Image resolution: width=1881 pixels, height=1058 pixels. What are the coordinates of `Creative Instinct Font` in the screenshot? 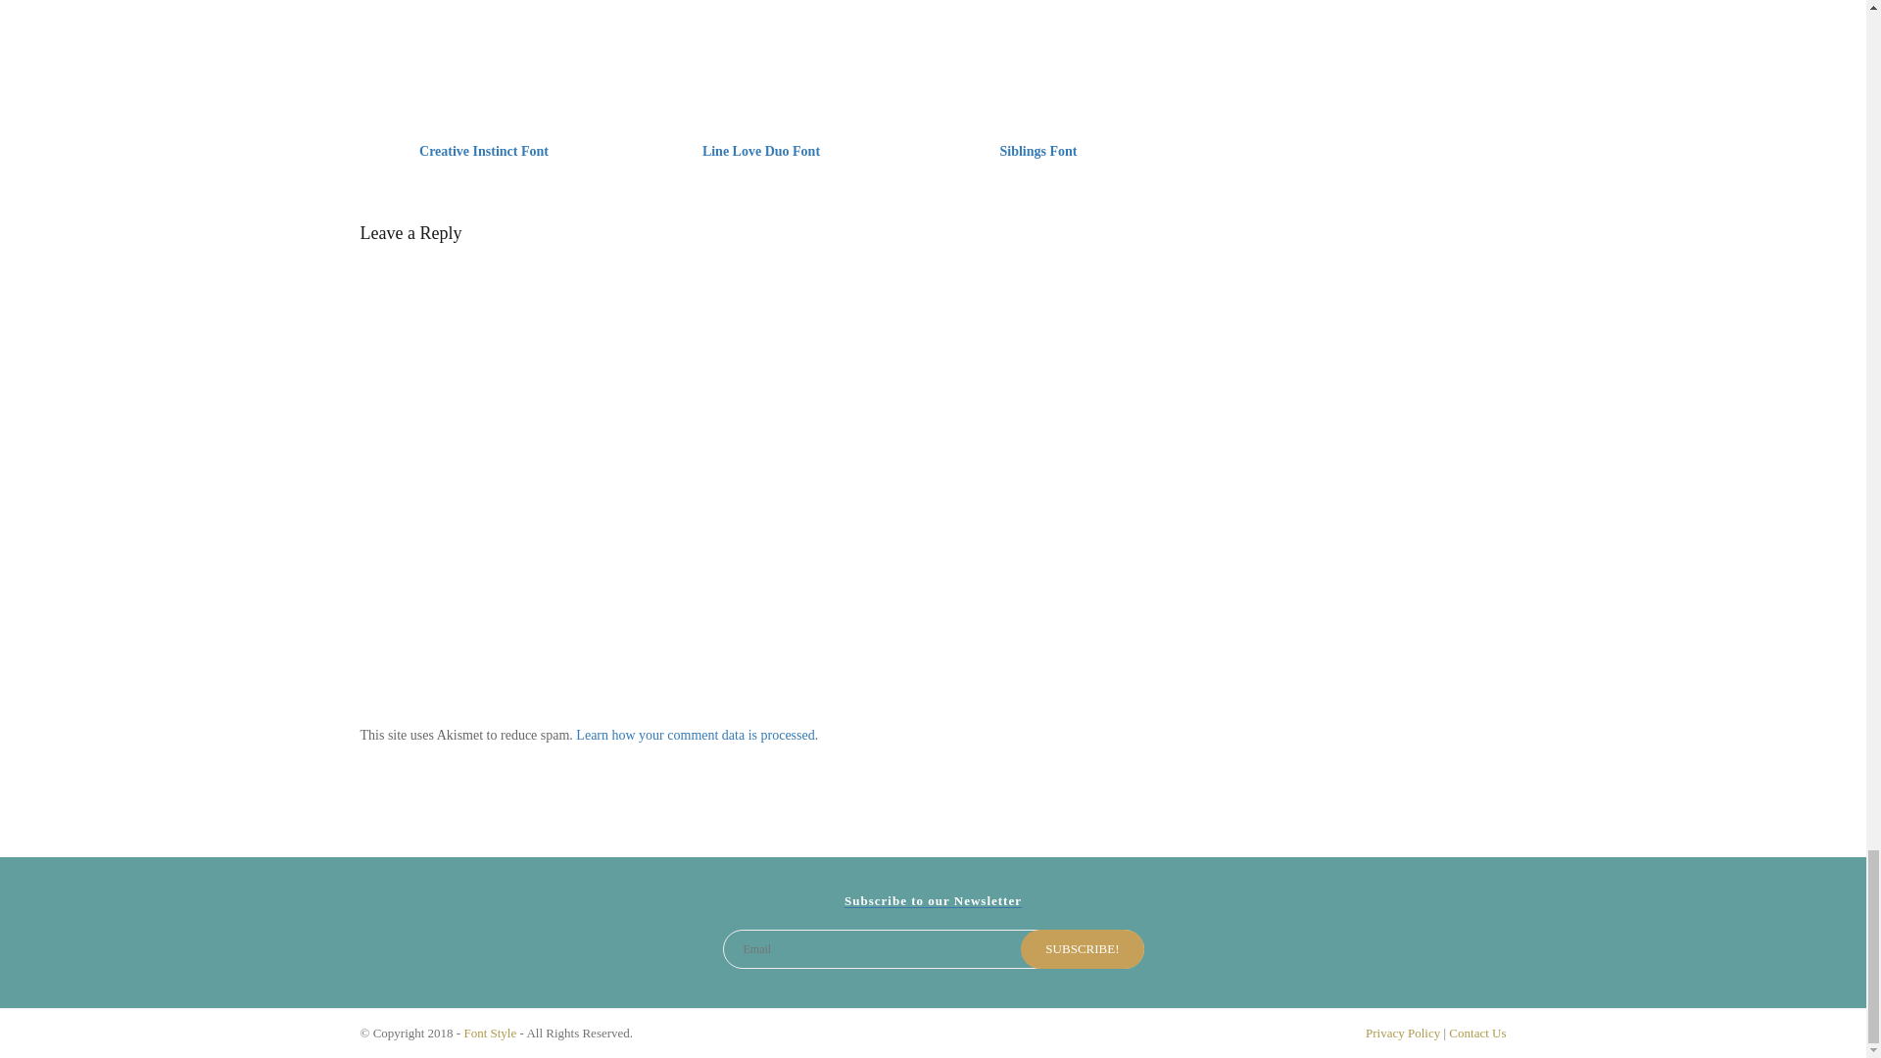 It's located at (484, 151).